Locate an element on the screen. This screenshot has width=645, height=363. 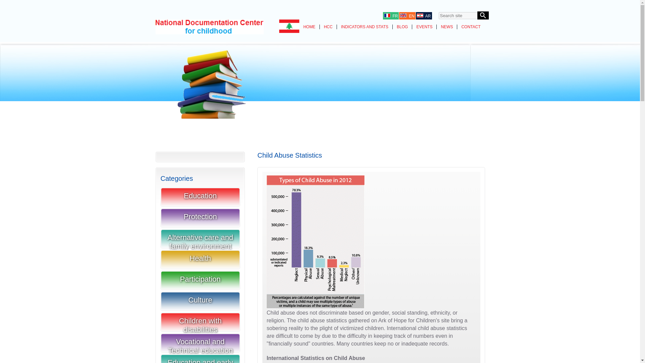
HOME is located at coordinates (309, 27).